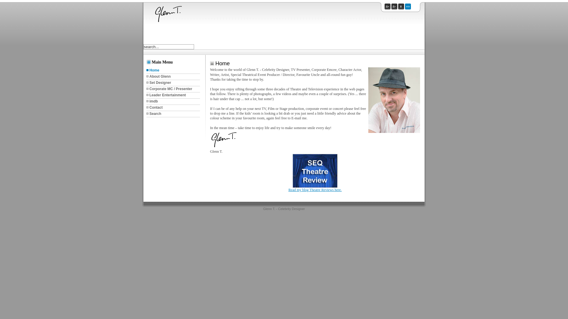  What do you see at coordinates (395, 8) in the screenshot?
I see `Decrease Text Size` at bounding box center [395, 8].